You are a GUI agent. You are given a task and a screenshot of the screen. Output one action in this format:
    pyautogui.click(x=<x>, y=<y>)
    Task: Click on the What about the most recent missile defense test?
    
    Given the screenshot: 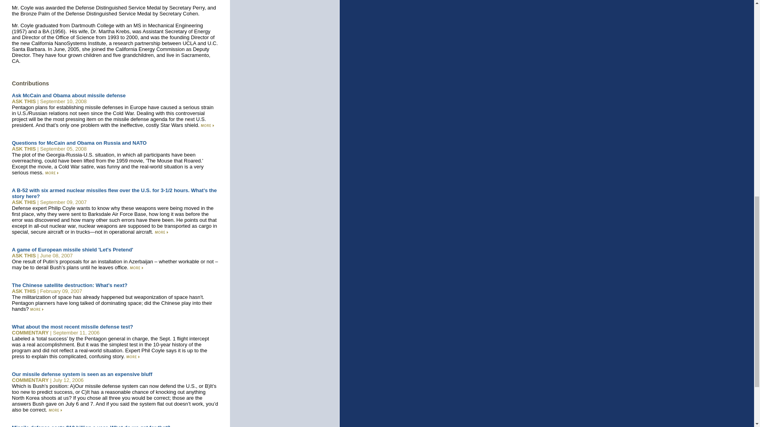 What is the action you would take?
    pyautogui.click(x=72, y=327)
    